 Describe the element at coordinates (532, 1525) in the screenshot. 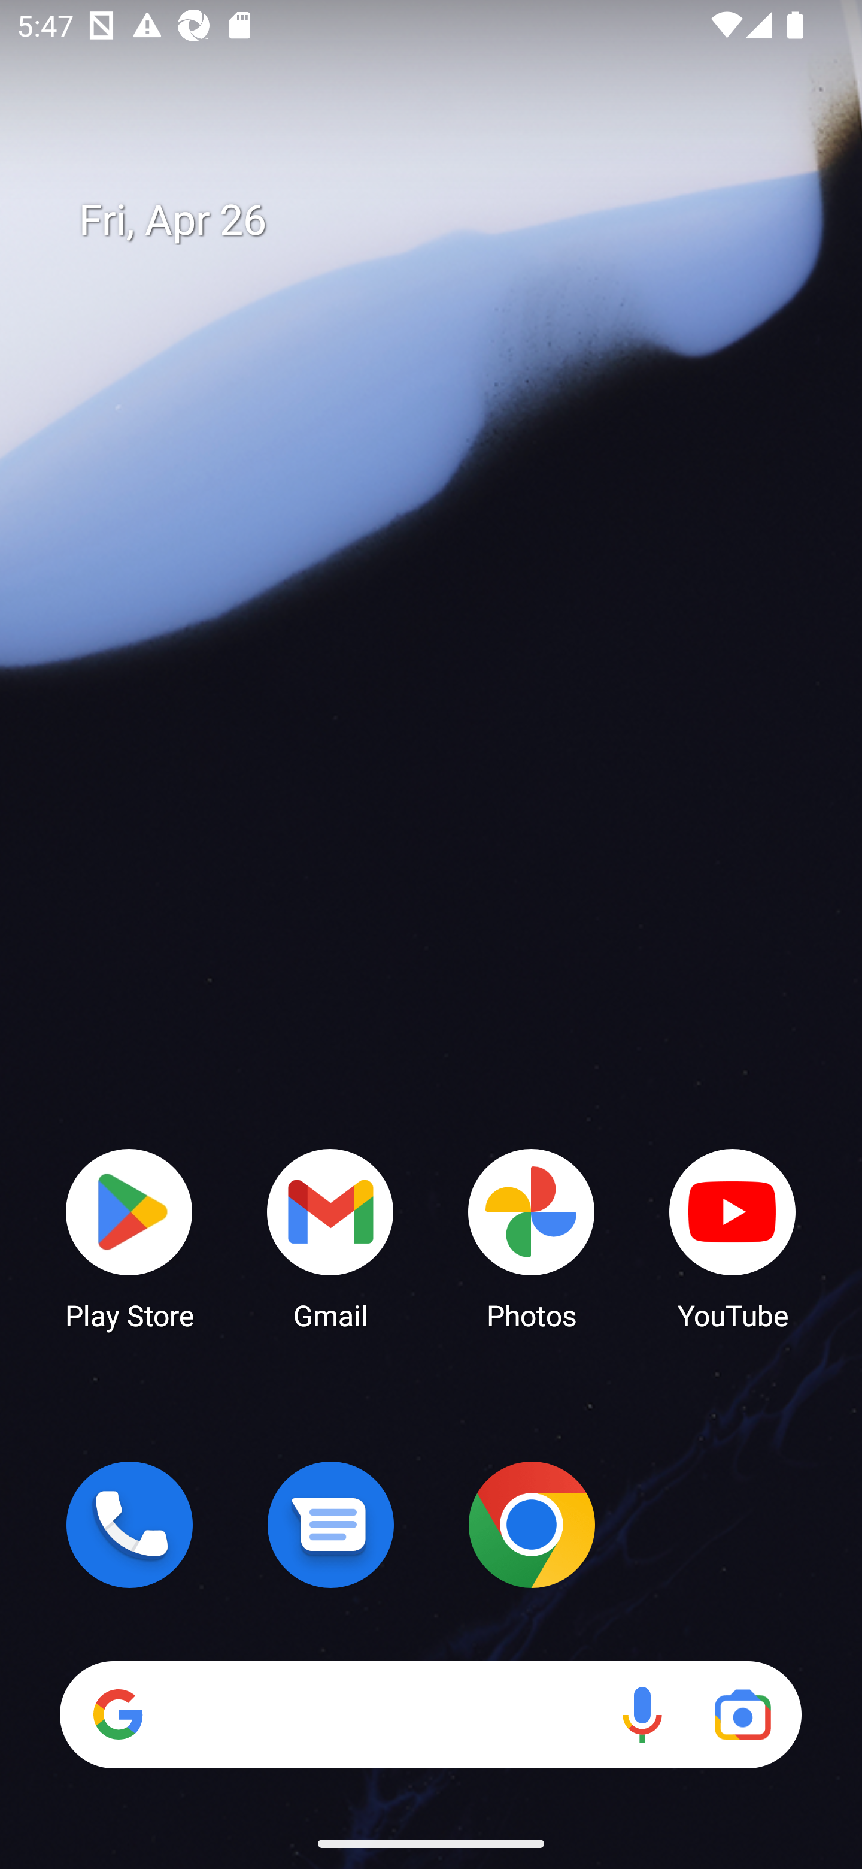

I see `Chrome` at that location.